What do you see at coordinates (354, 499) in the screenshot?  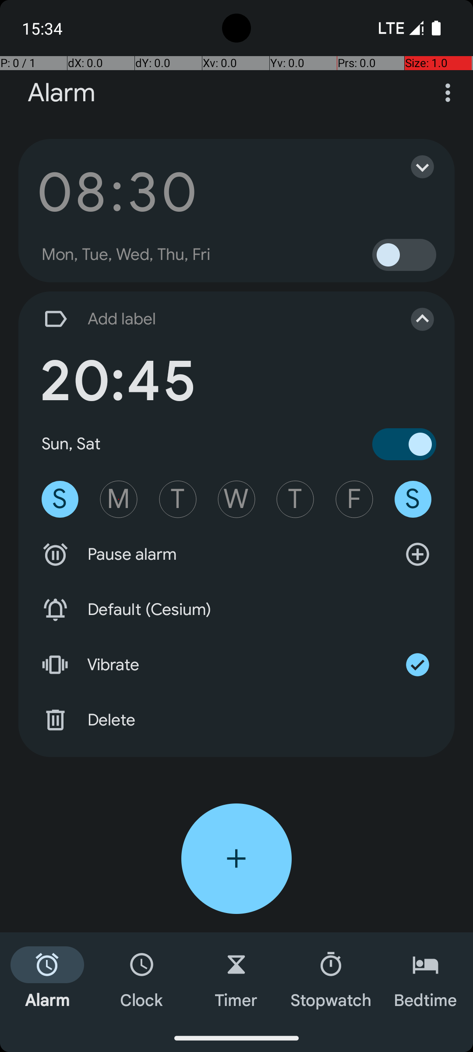 I see `F` at bounding box center [354, 499].